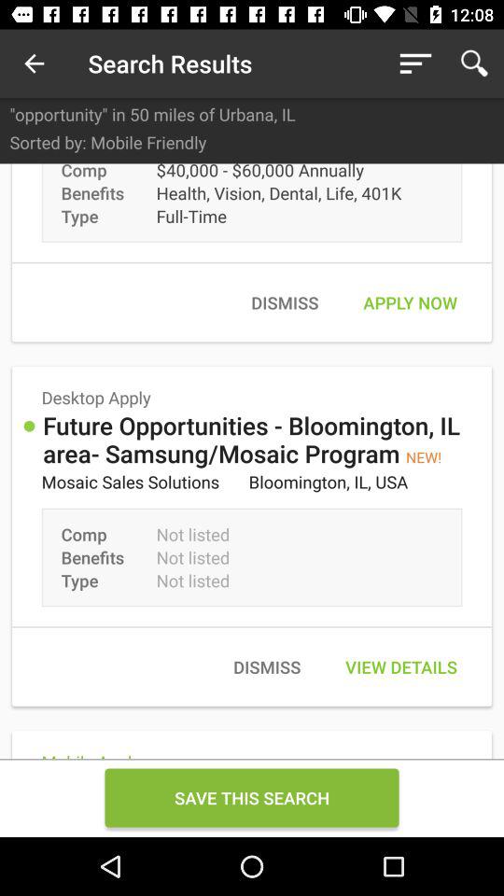 The height and width of the screenshot is (896, 504). I want to click on open icon above opportunity in 50, so click(414, 63).